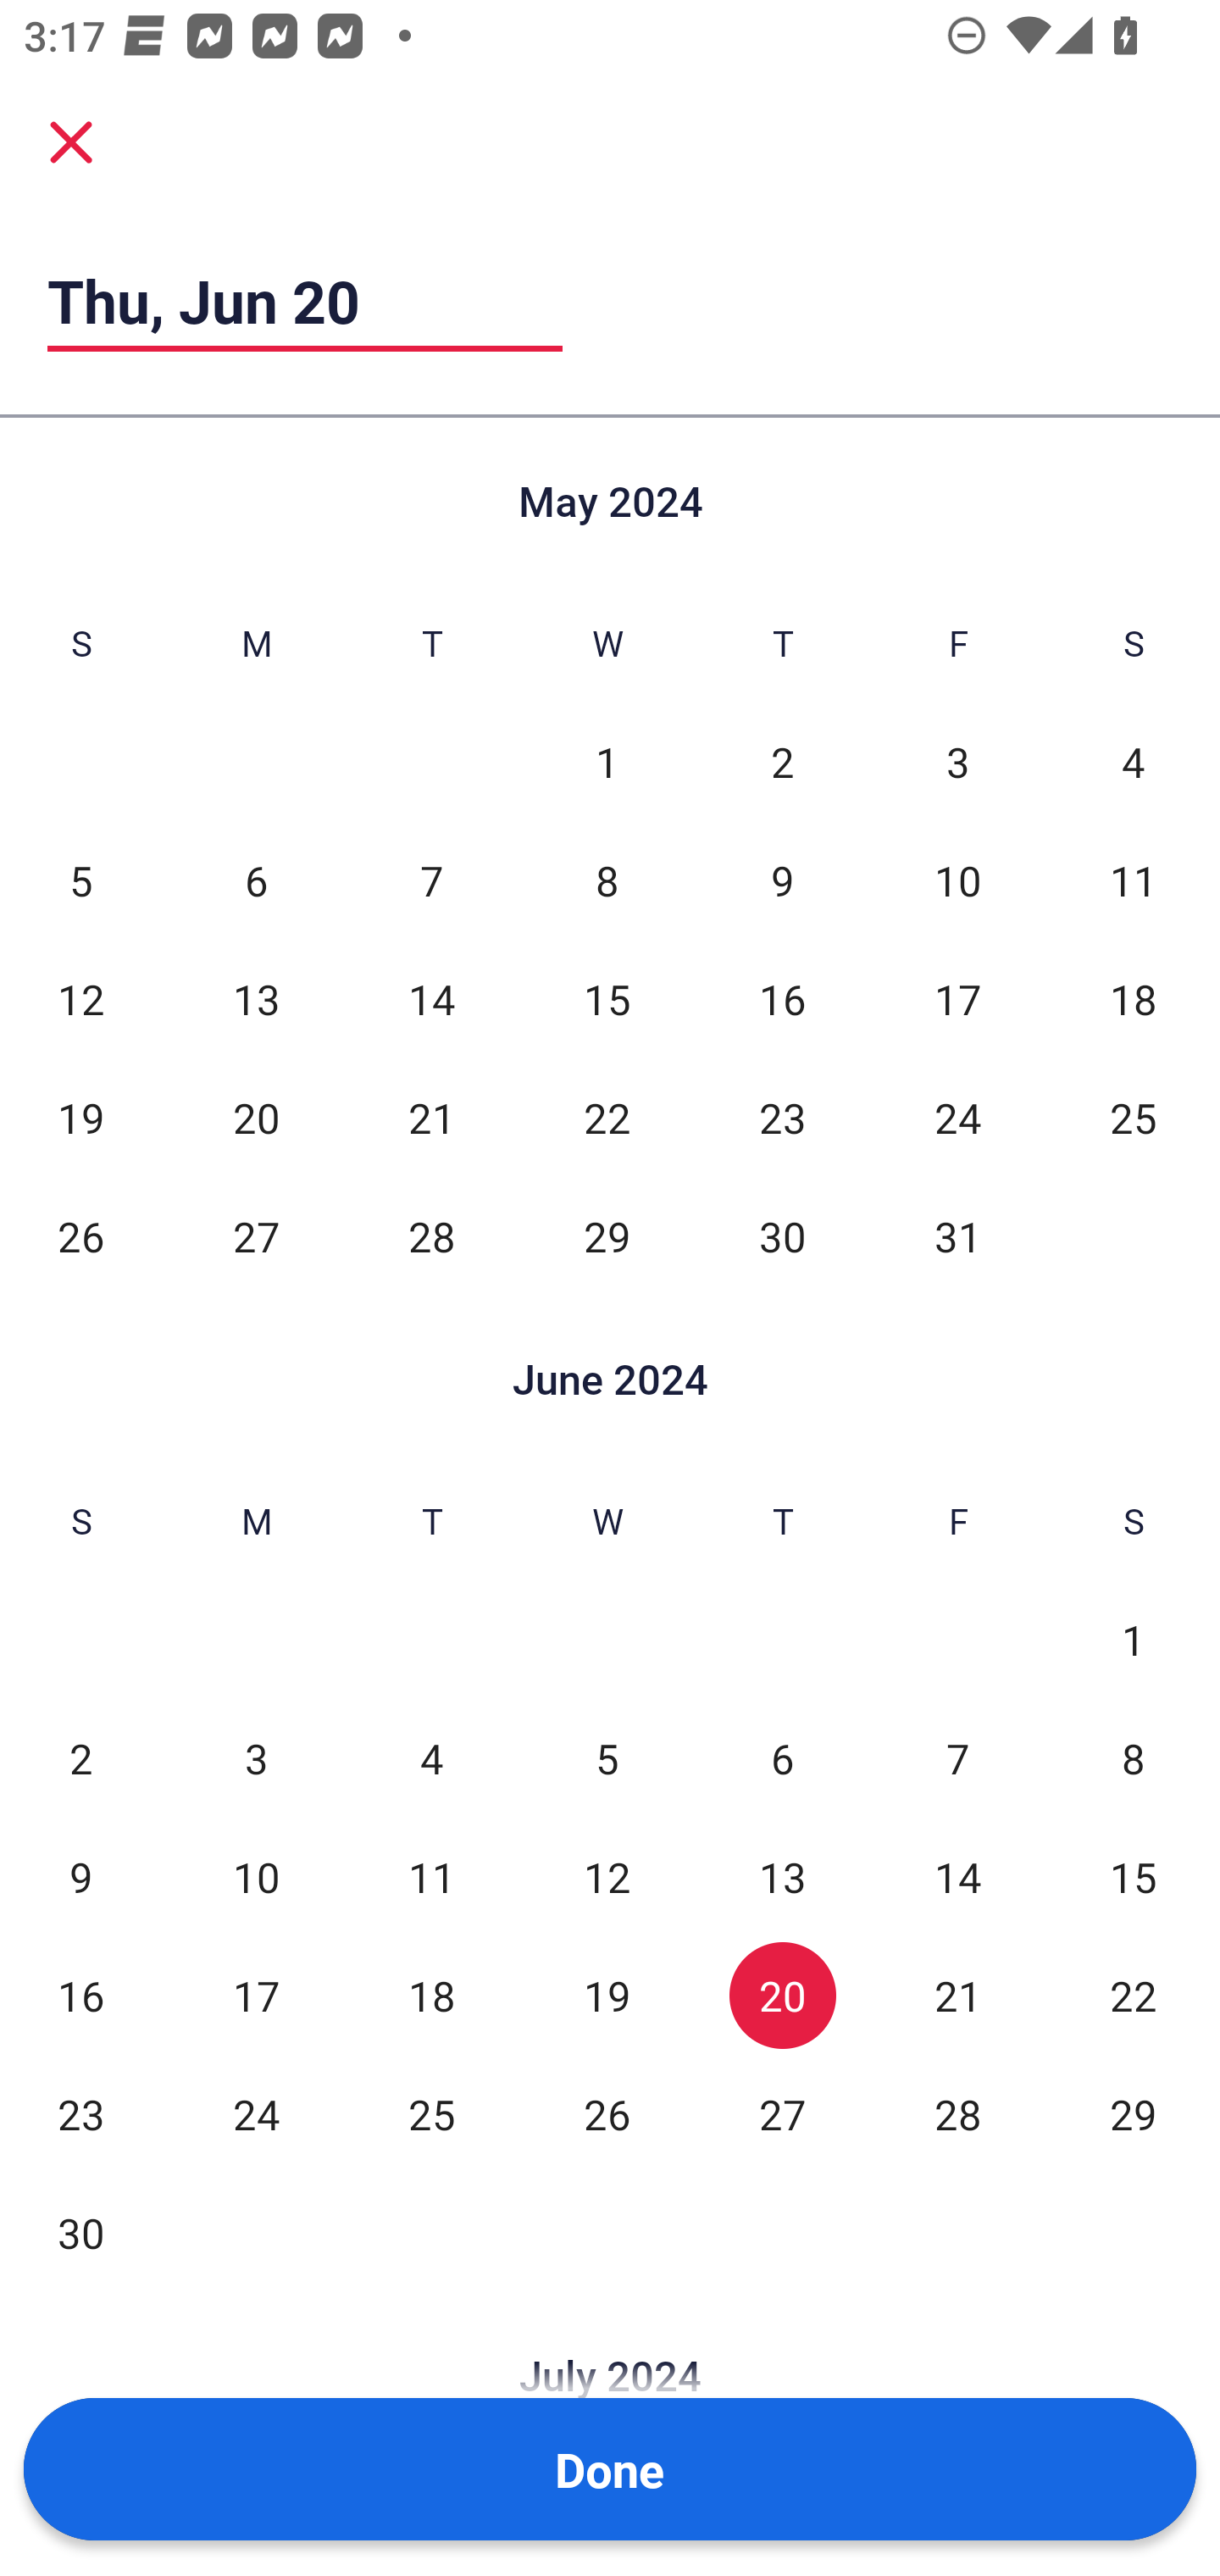  Describe the element at coordinates (607, 762) in the screenshot. I see `1 Wed, May 1, Not Selected` at that location.